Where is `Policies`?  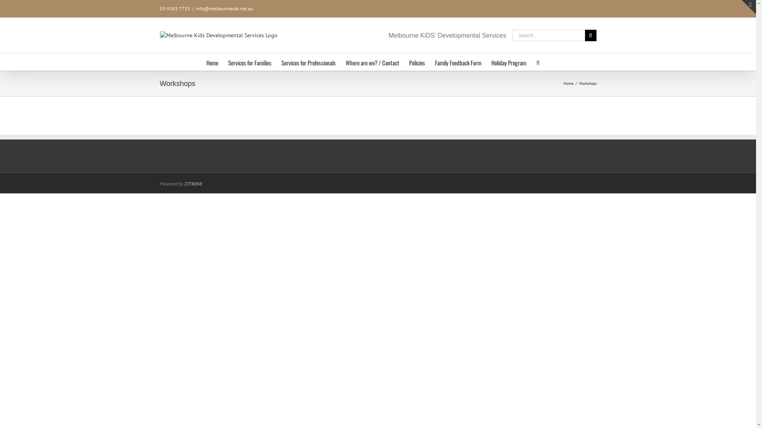
Policies is located at coordinates (417, 62).